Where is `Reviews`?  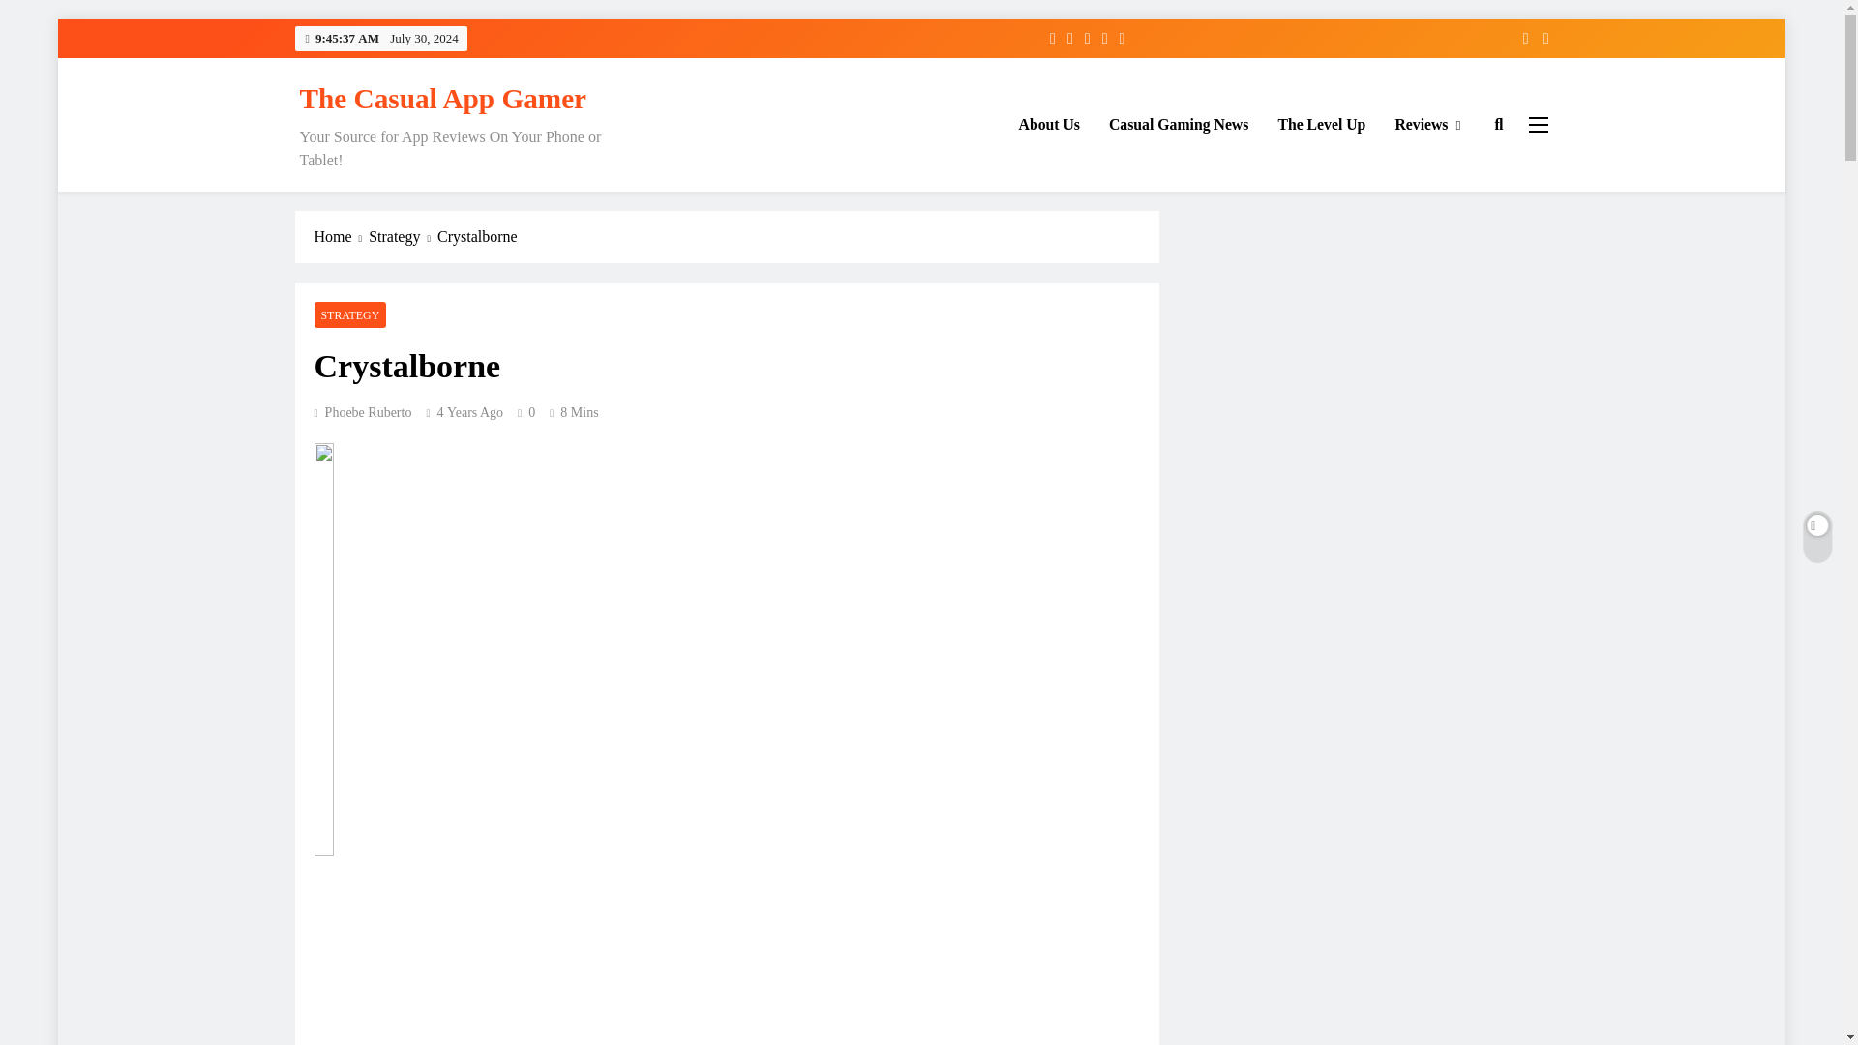 Reviews is located at coordinates (1427, 124).